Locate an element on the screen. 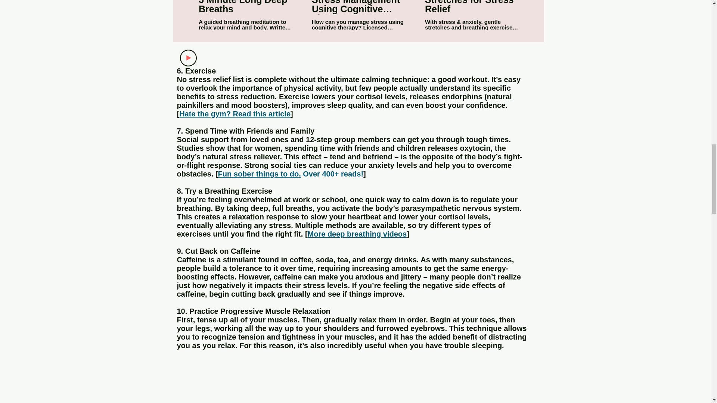 The image size is (717, 403). Stress Management Using Cognitive Therapy is located at coordinates (358, 7).